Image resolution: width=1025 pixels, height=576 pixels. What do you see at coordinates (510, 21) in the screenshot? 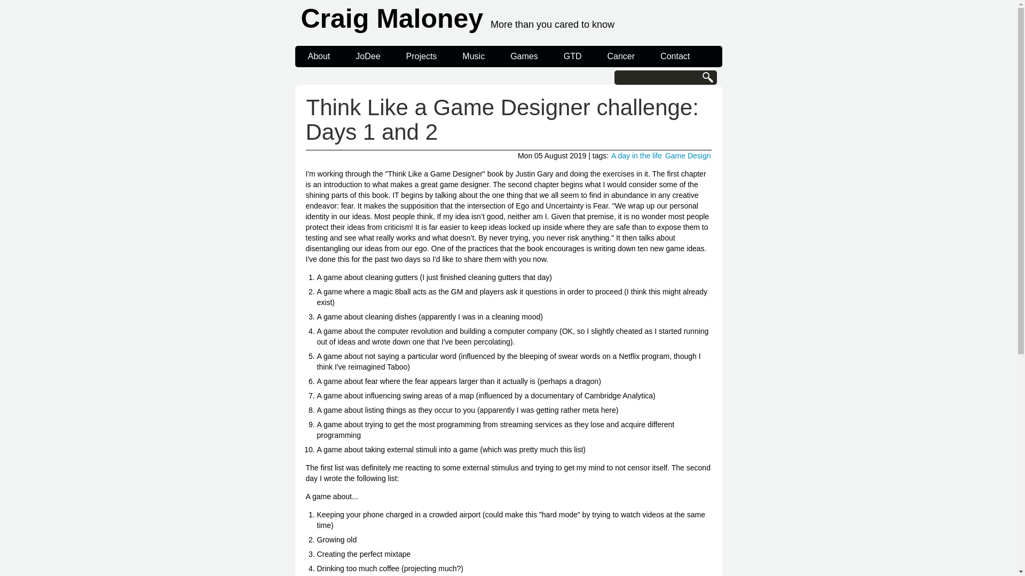
I see `Craig Maloney More than you cared to know` at bounding box center [510, 21].